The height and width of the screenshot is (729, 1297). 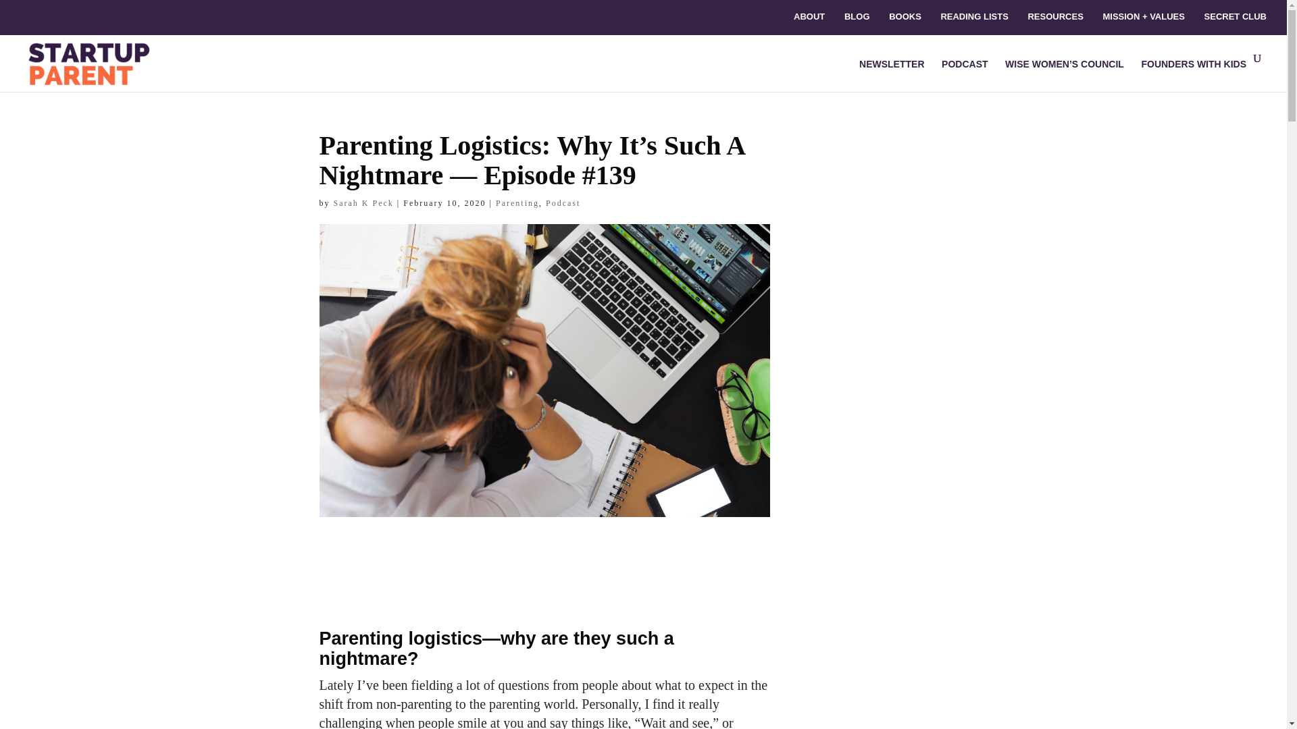 What do you see at coordinates (974, 20) in the screenshot?
I see `READING LISTS` at bounding box center [974, 20].